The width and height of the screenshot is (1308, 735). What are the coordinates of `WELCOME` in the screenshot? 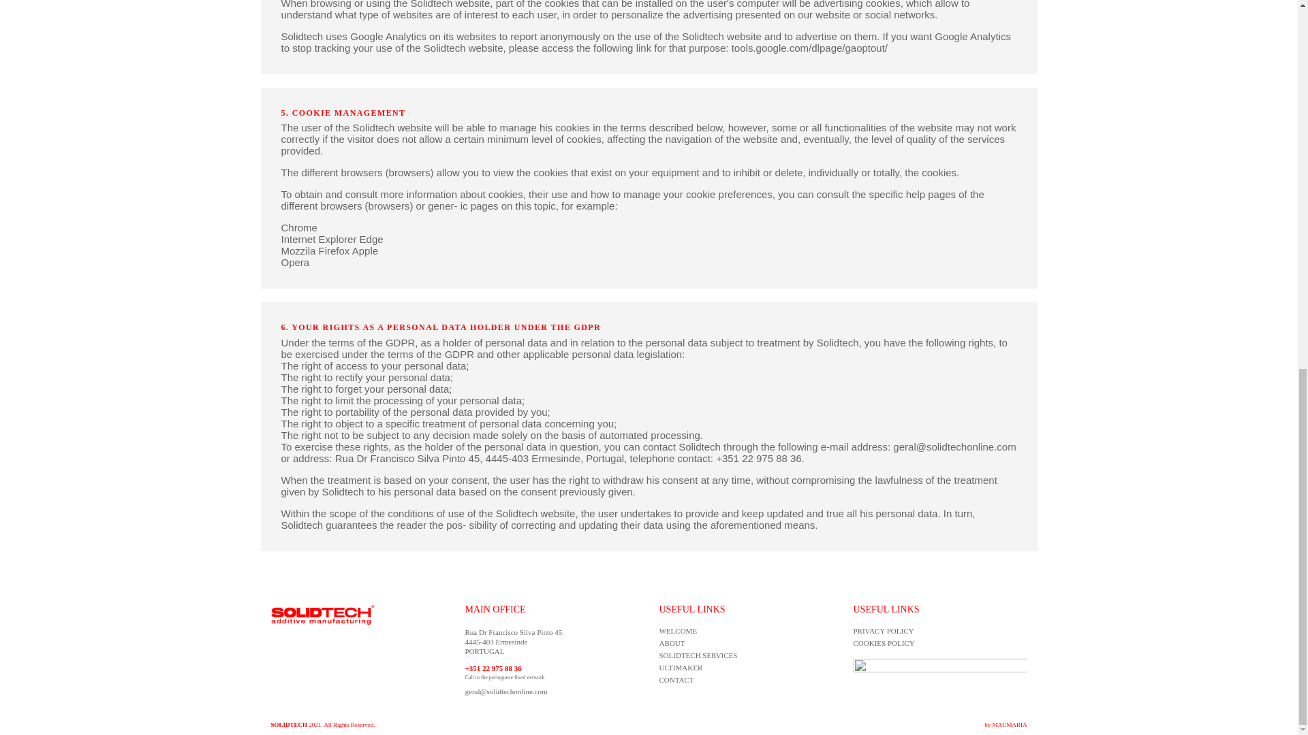 It's located at (678, 631).